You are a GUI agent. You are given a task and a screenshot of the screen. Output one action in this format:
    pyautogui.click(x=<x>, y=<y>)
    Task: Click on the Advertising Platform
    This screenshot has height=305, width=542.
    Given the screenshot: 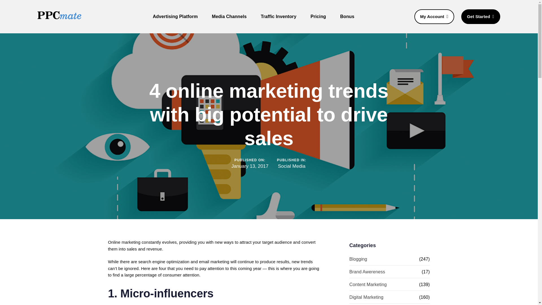 What is the action you would take?
    pyautogui.click(x=175, y=16)
    